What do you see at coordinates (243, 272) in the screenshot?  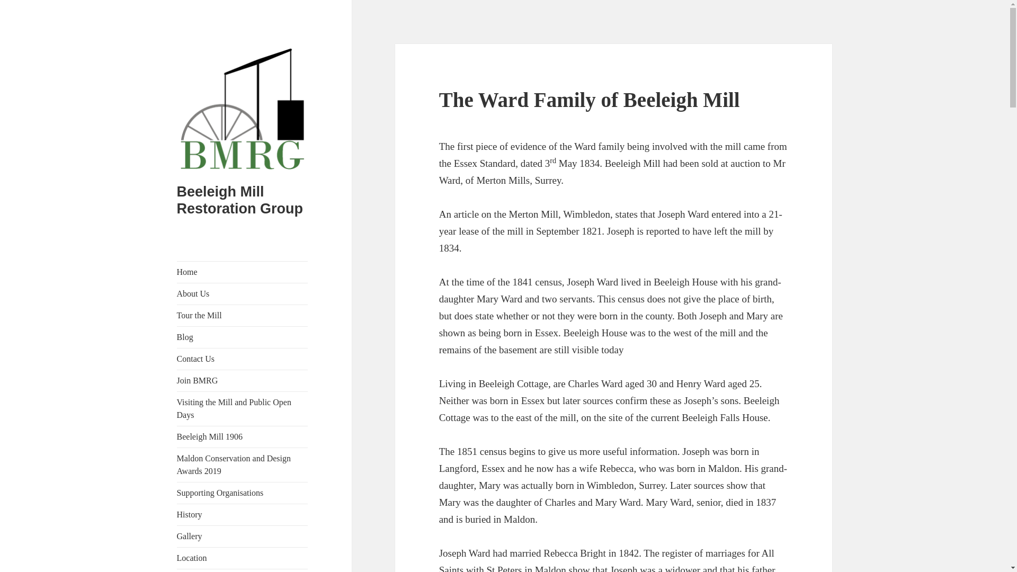 I see `Home` at bounding box center [243, 272].